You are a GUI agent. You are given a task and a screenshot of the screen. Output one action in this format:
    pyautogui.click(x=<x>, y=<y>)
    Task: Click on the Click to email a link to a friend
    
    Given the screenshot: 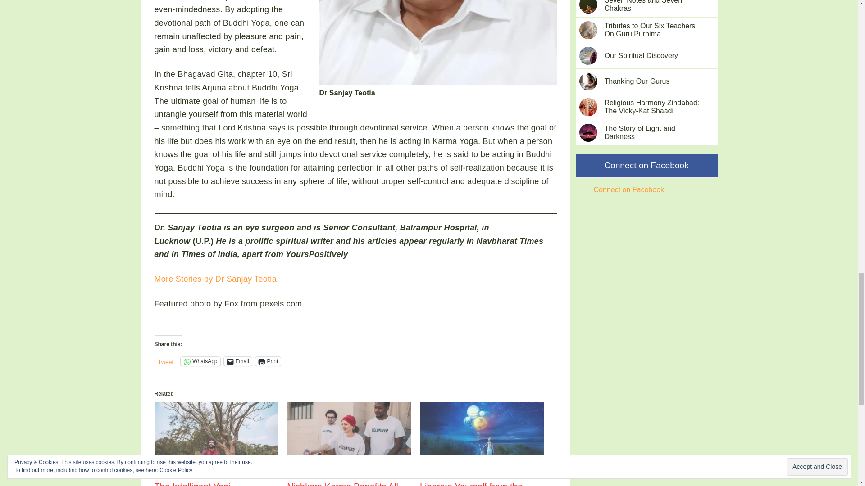 What is the action you would take?
    pyautogui.click(x=238, y=361)
    